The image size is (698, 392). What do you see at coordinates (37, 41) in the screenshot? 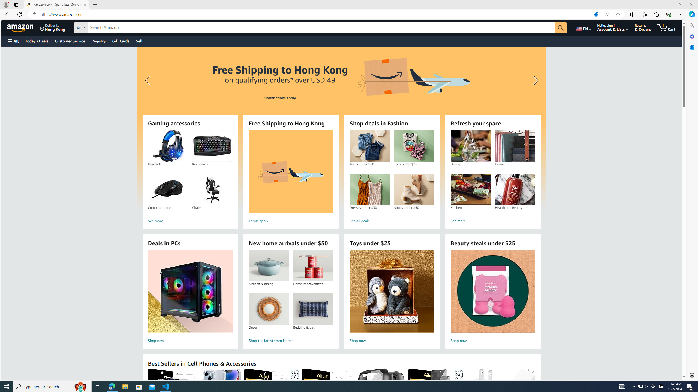
I see `Today's Deals` at bounding box center [37, 41].